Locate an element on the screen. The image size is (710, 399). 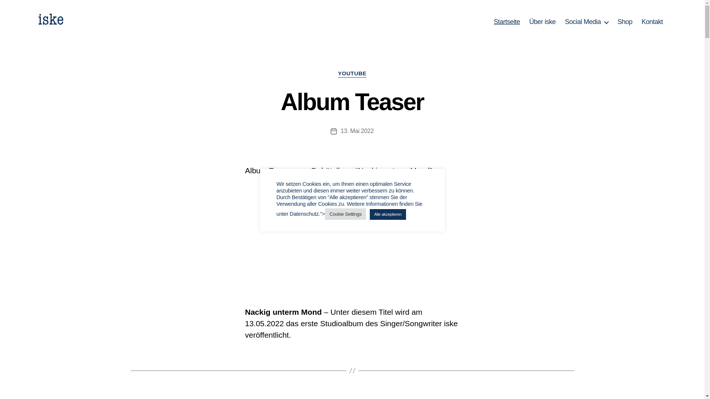
Social Media is located at coordinates (586, 22).